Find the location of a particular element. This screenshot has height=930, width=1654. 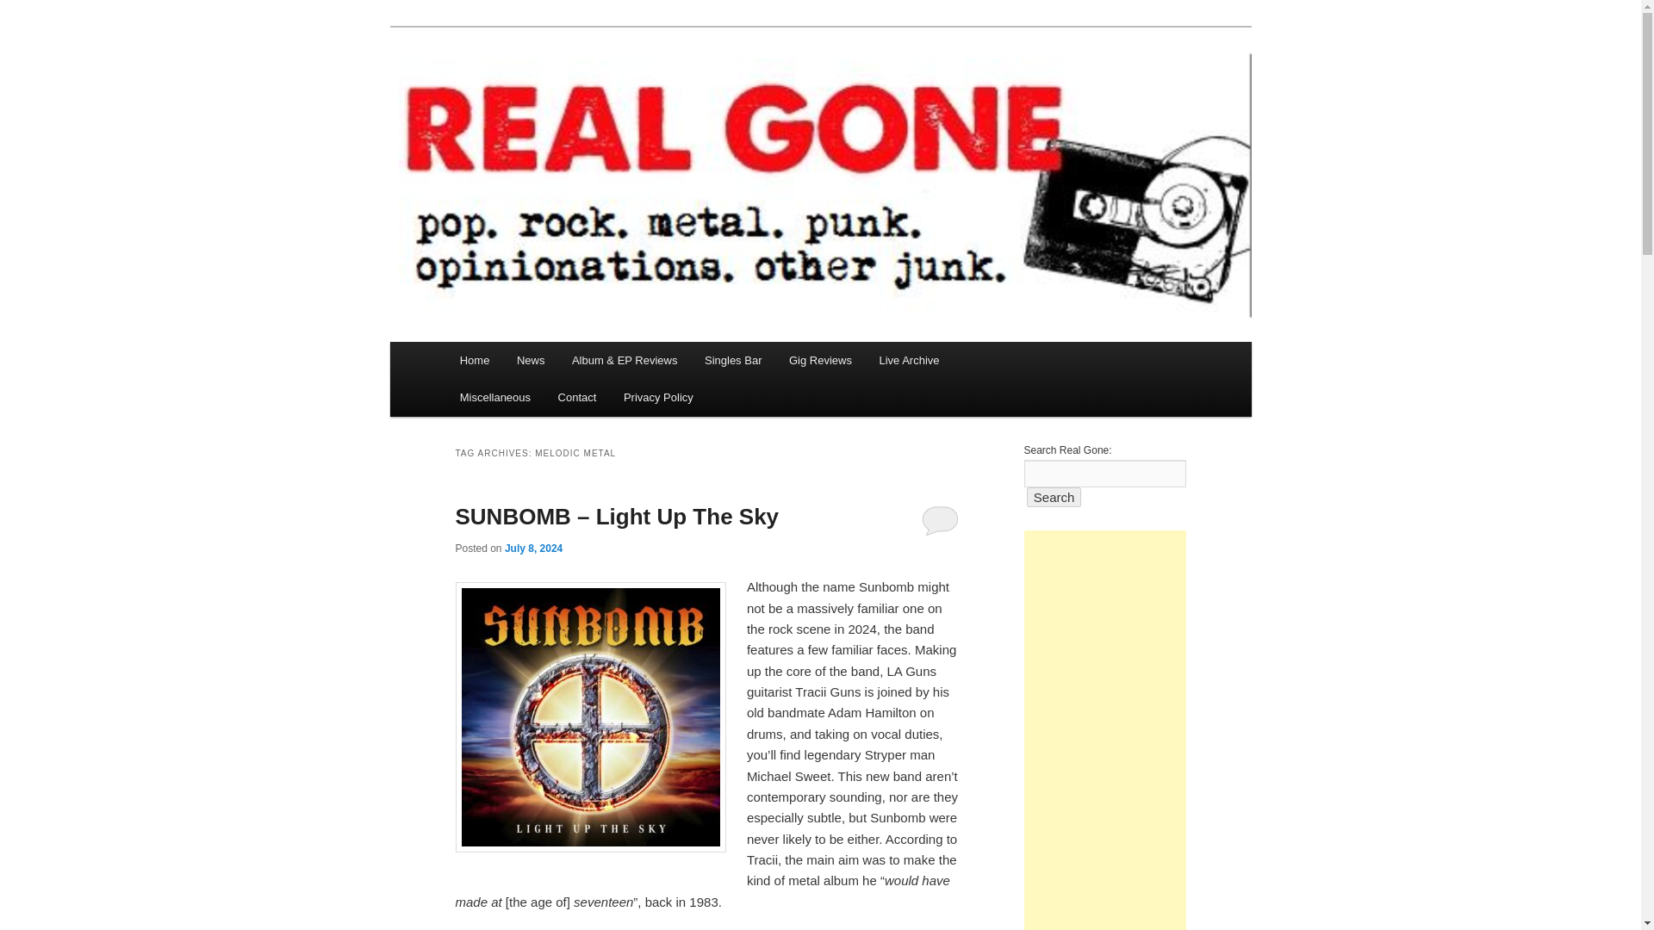

Singles Bar is located at coordinates (733, 360).